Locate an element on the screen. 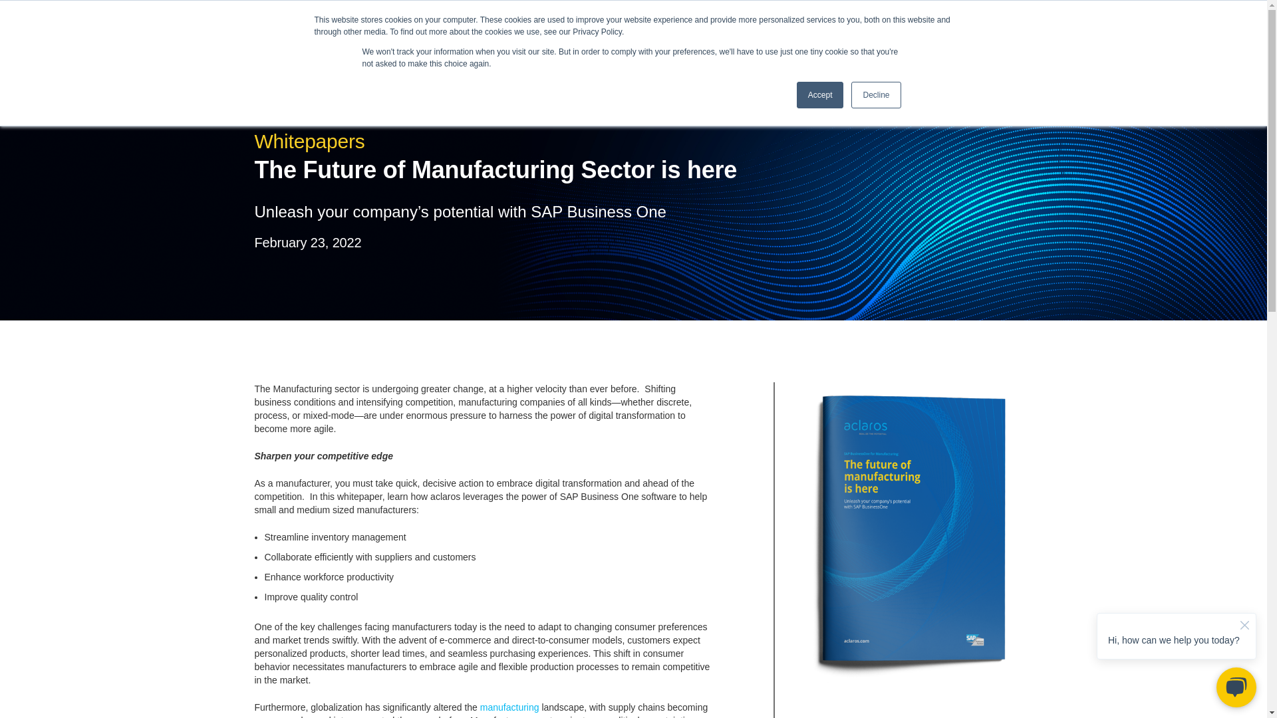 Image resolution: width=1277 pixels, height=718 pixels. Decline is located at coordinates (875, 95).